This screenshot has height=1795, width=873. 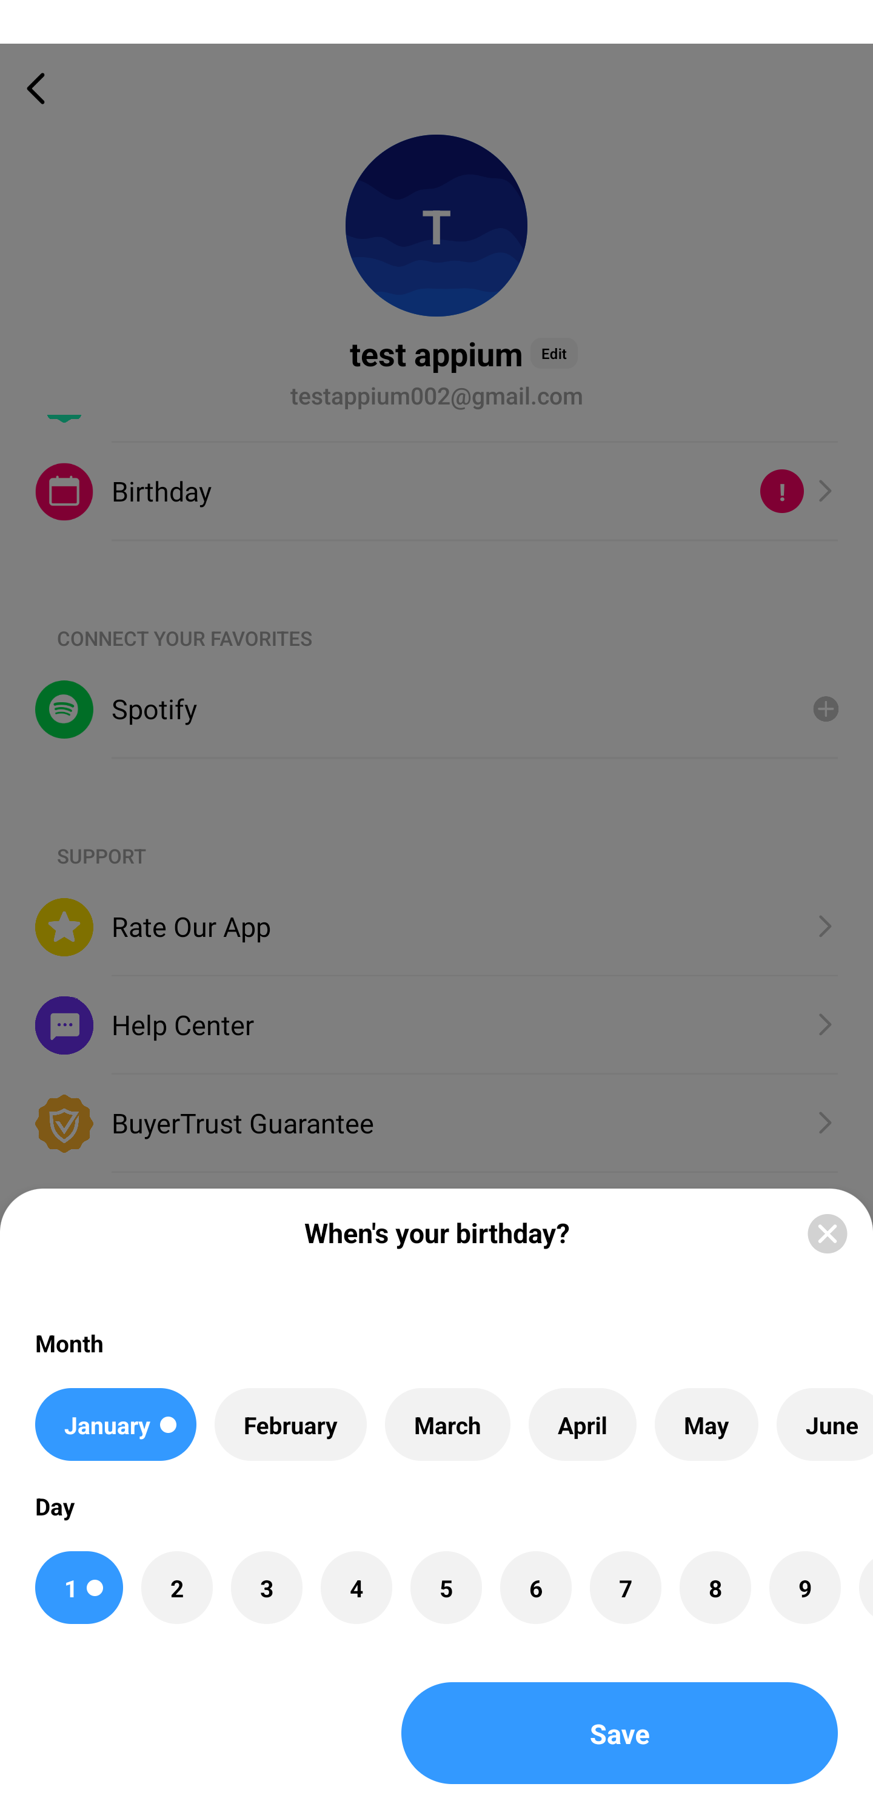 I want to click on 2, so click(x=177, y=1588).